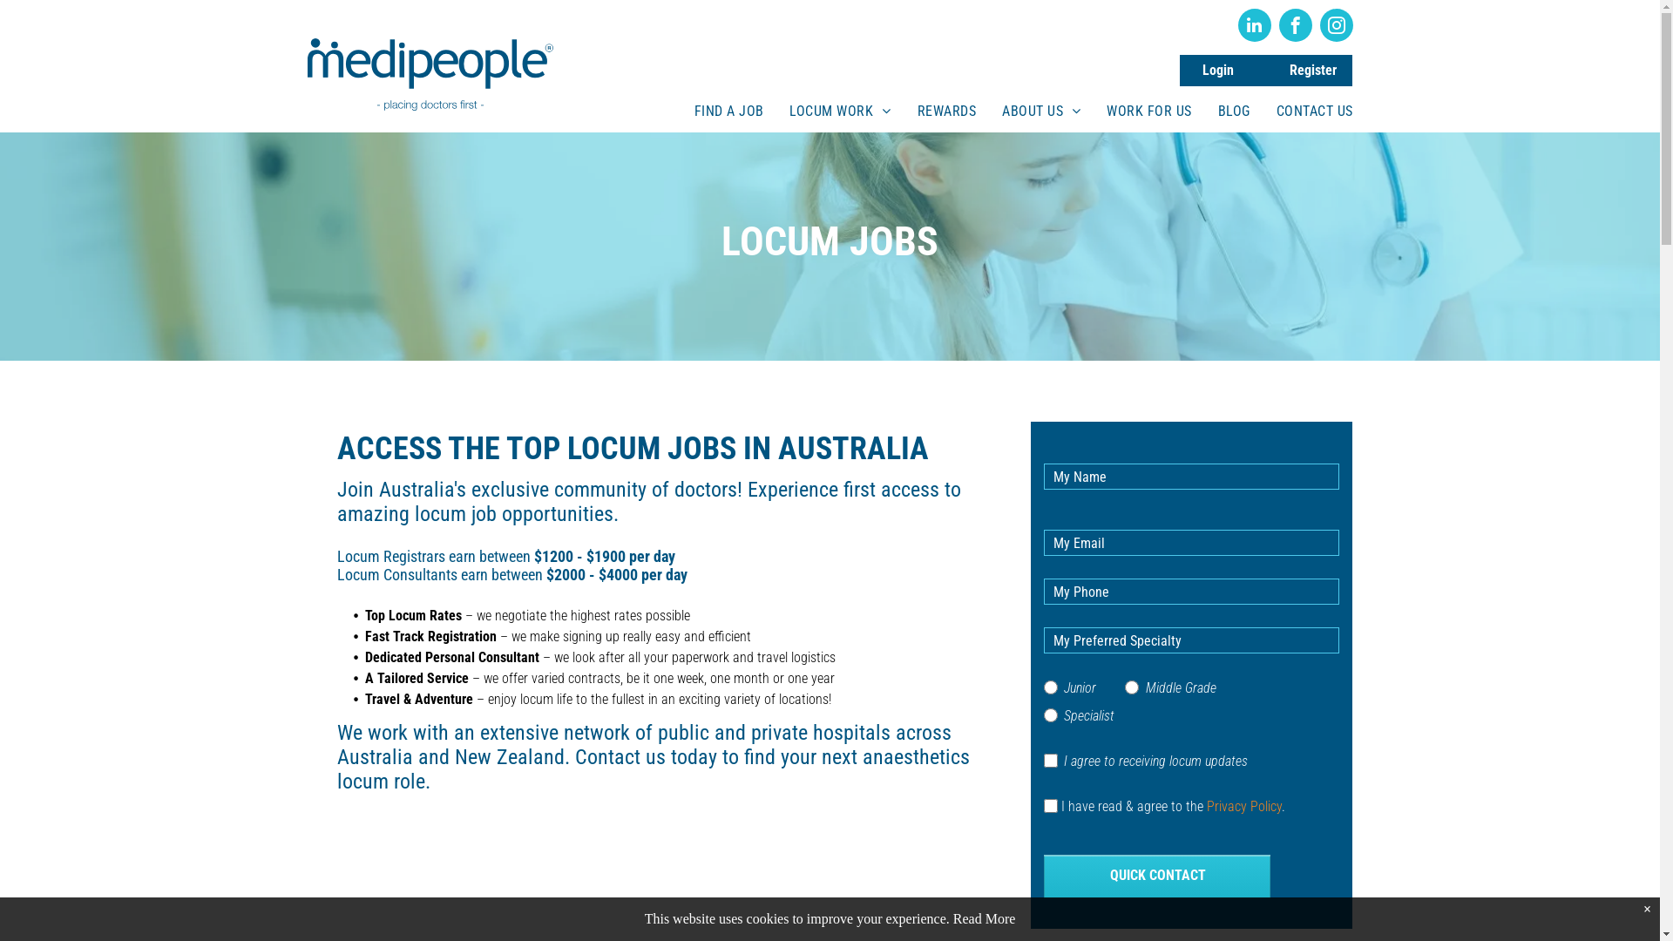 The width and height of the screenshot is (1673, 941). I want to click on BLOG, so click(1234, 112).